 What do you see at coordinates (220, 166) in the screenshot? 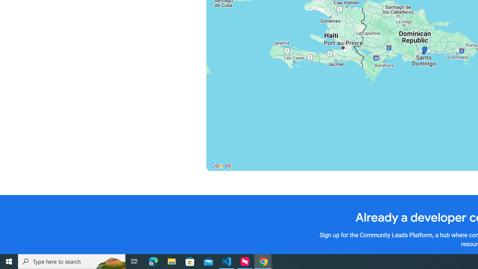
I see `Google` at bounding box center [220, 166].